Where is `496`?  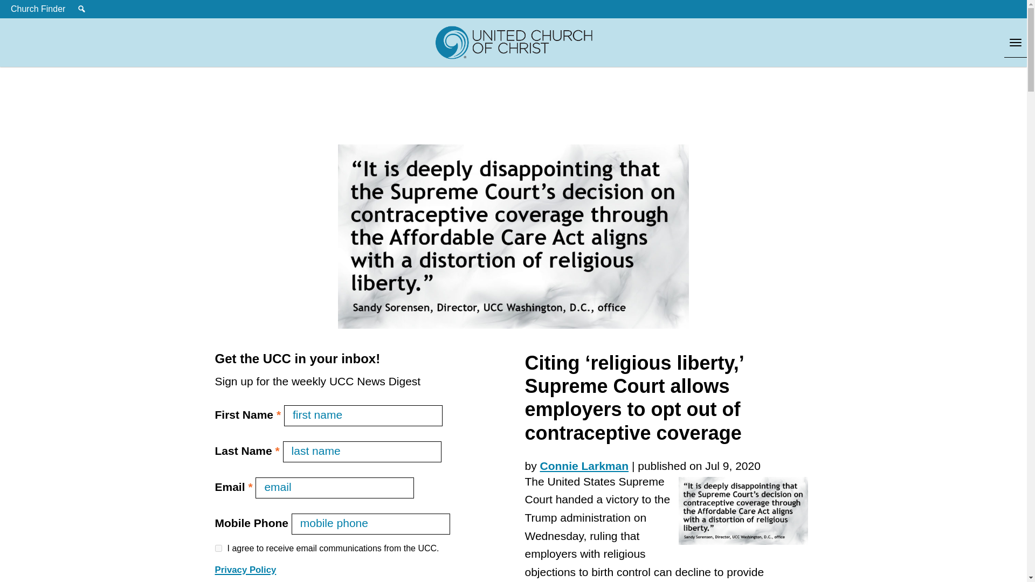 496 is located at coordinates (218, 548).